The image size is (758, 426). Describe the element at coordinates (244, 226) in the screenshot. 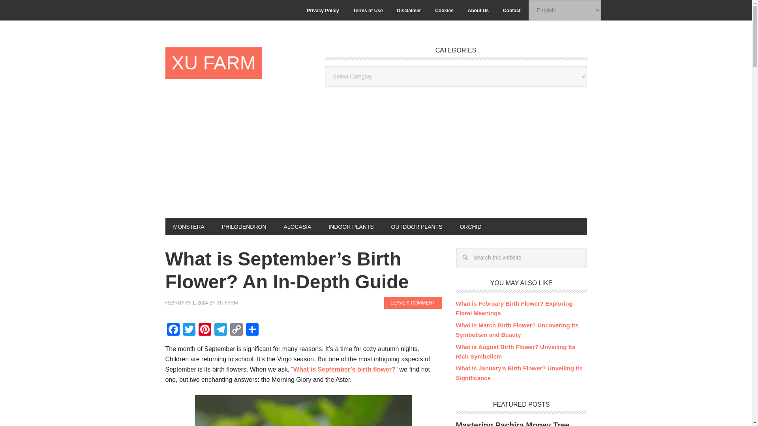

I see `PHILODENDRON` at that location.